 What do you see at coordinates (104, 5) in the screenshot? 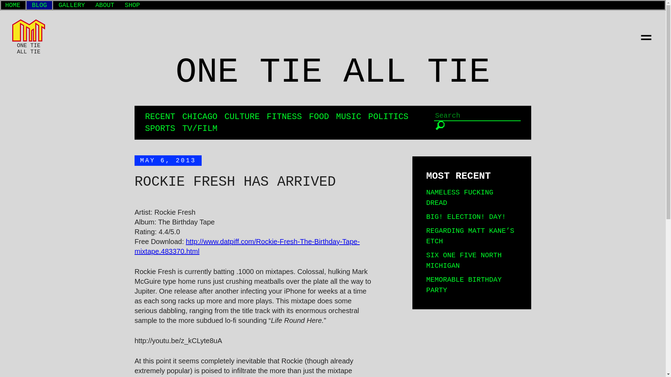
I see `ABOUT` at bounding box center [104, 5].